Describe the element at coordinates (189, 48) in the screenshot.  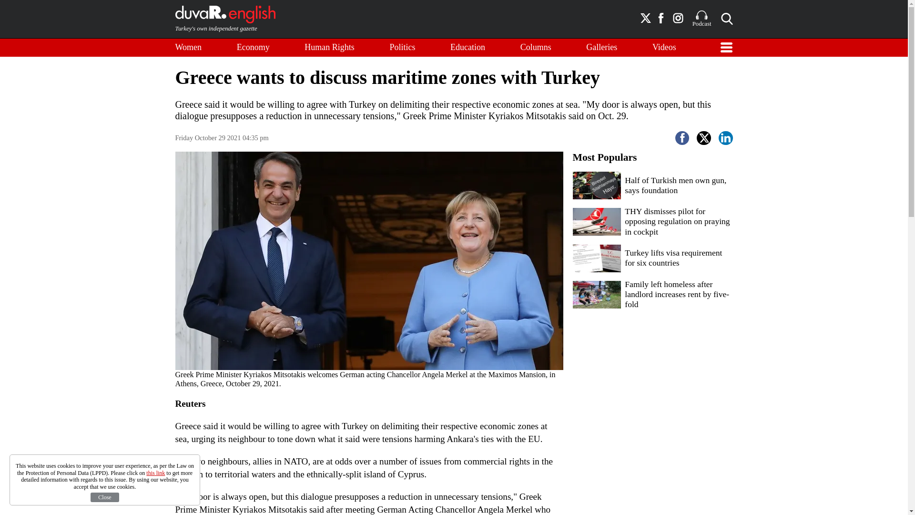
I see `Women` at that location.